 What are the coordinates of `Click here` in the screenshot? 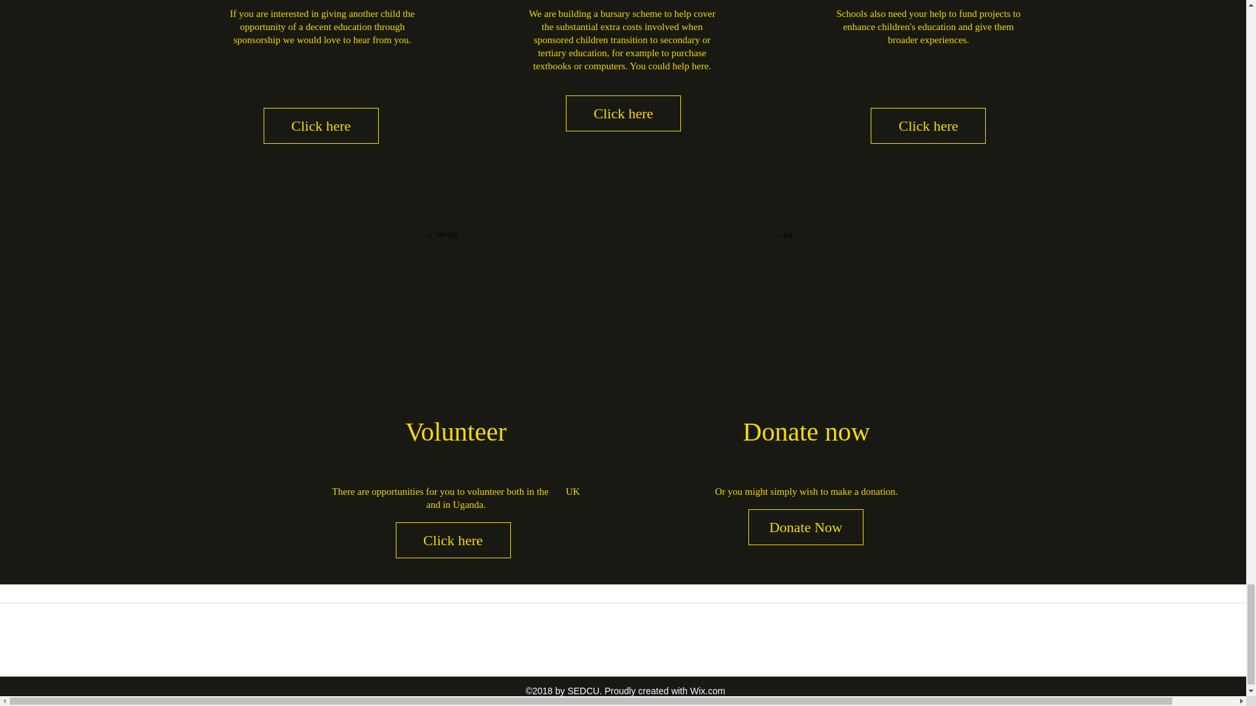 It's located at (321, 126).